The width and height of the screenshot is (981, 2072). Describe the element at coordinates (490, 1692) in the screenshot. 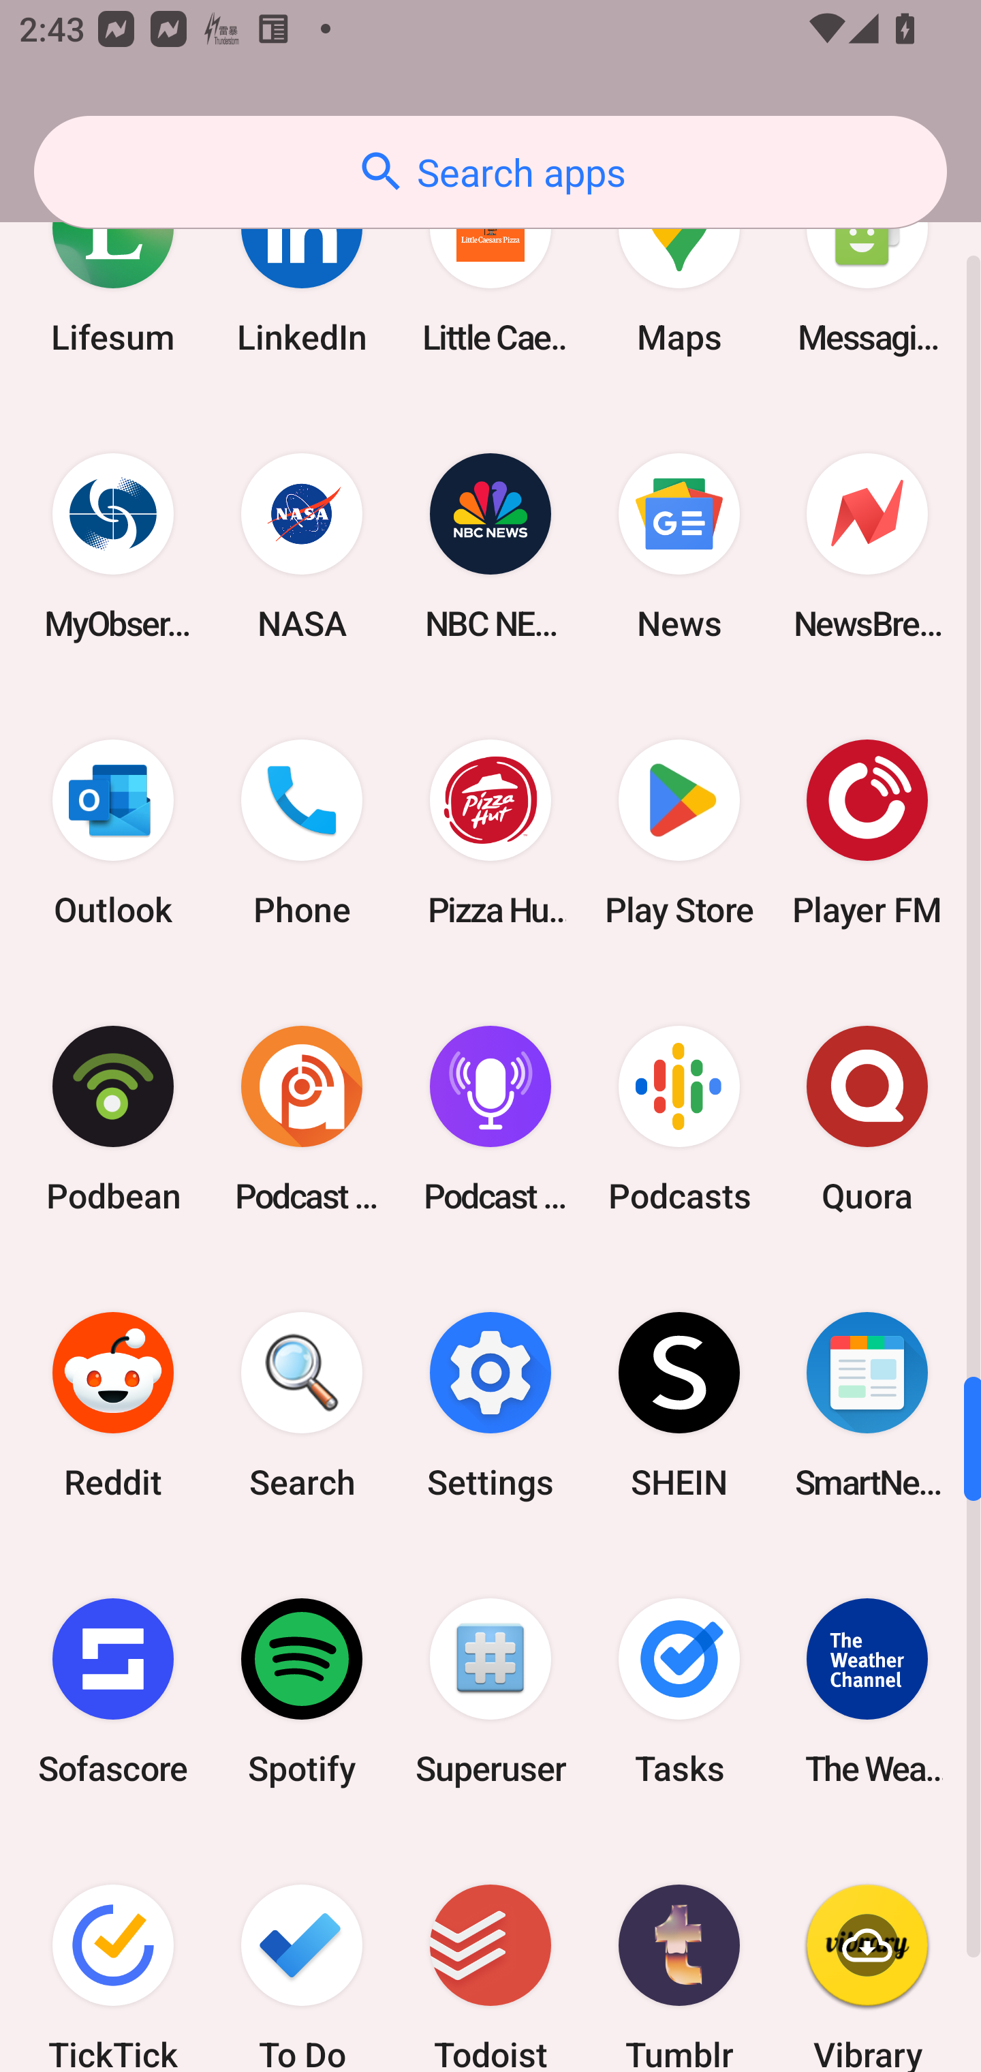

I see `Superuser` at that location.